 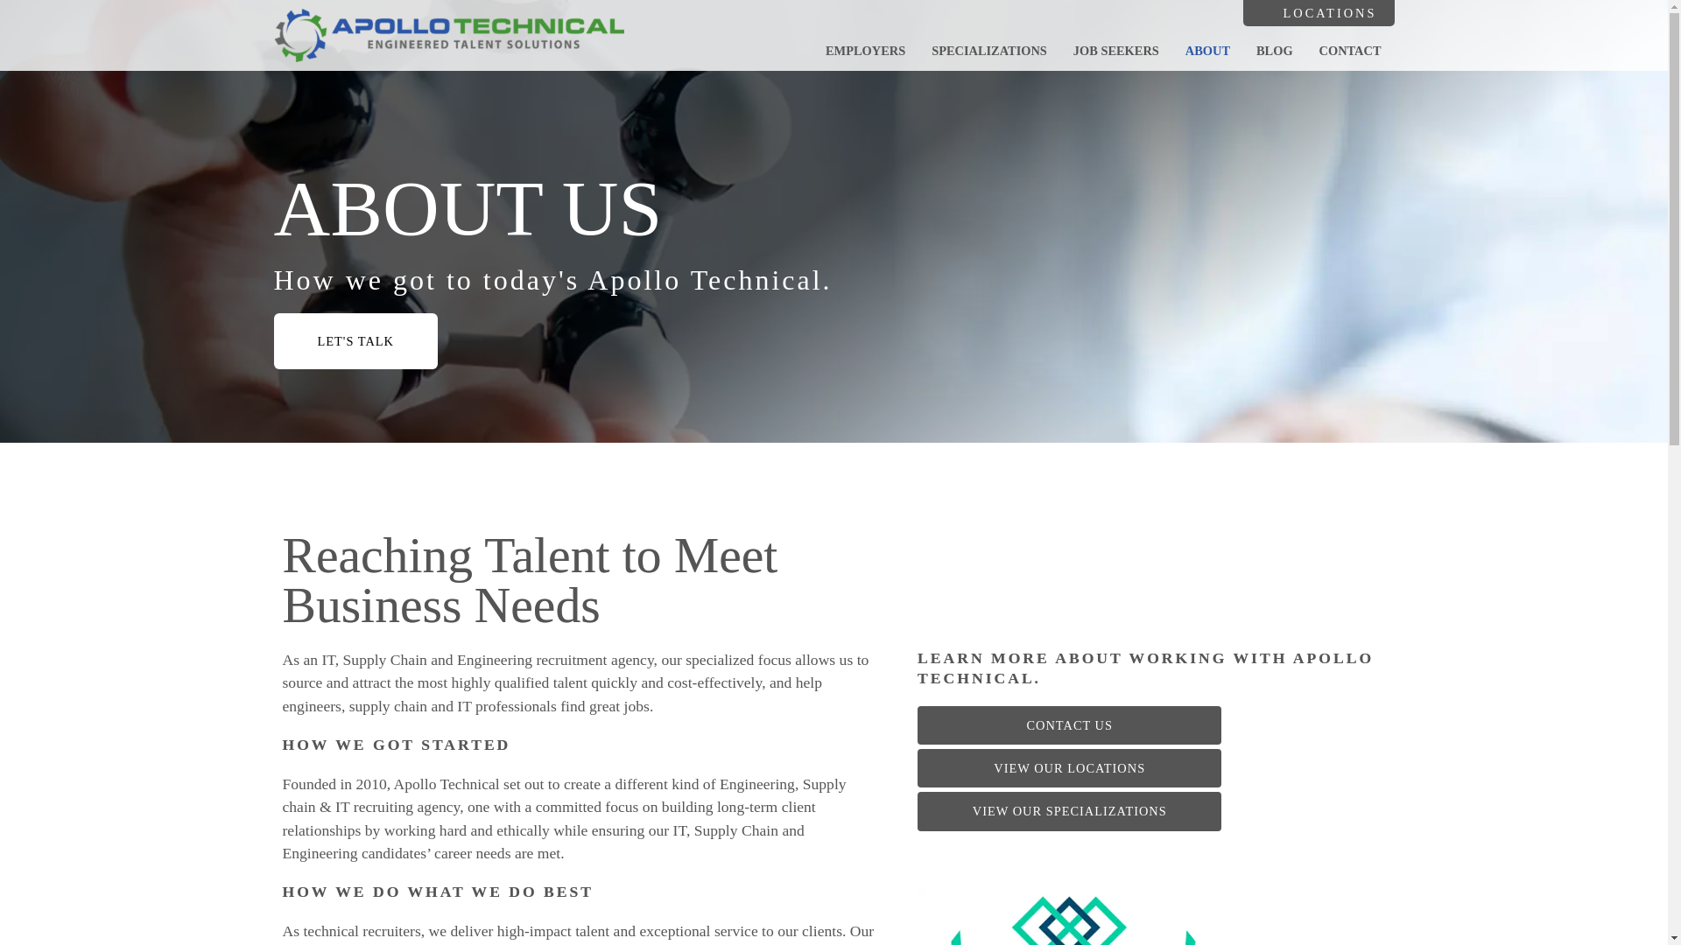 I want to click on ABOUT, so click(x=1207, y=50).